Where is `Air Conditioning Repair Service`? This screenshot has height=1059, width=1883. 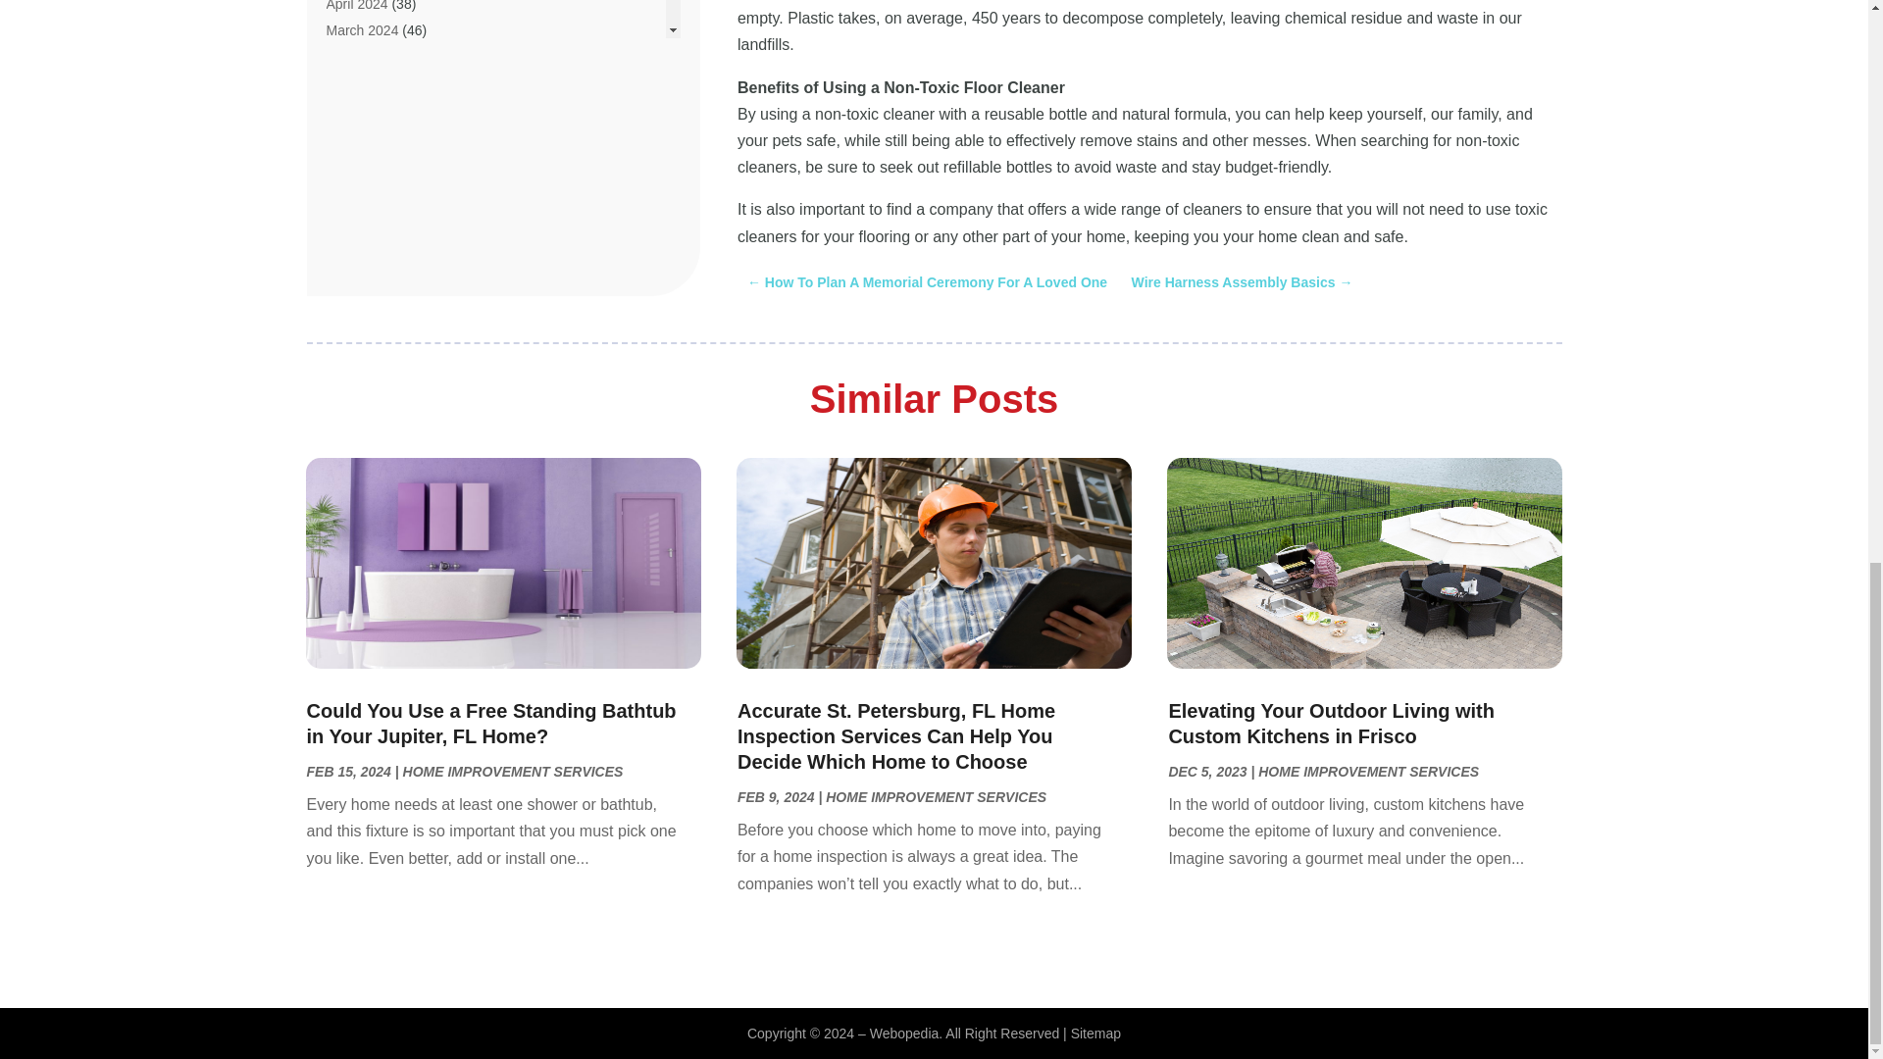
Air Conditioning Repair Service is located at coordinates (421, 35).